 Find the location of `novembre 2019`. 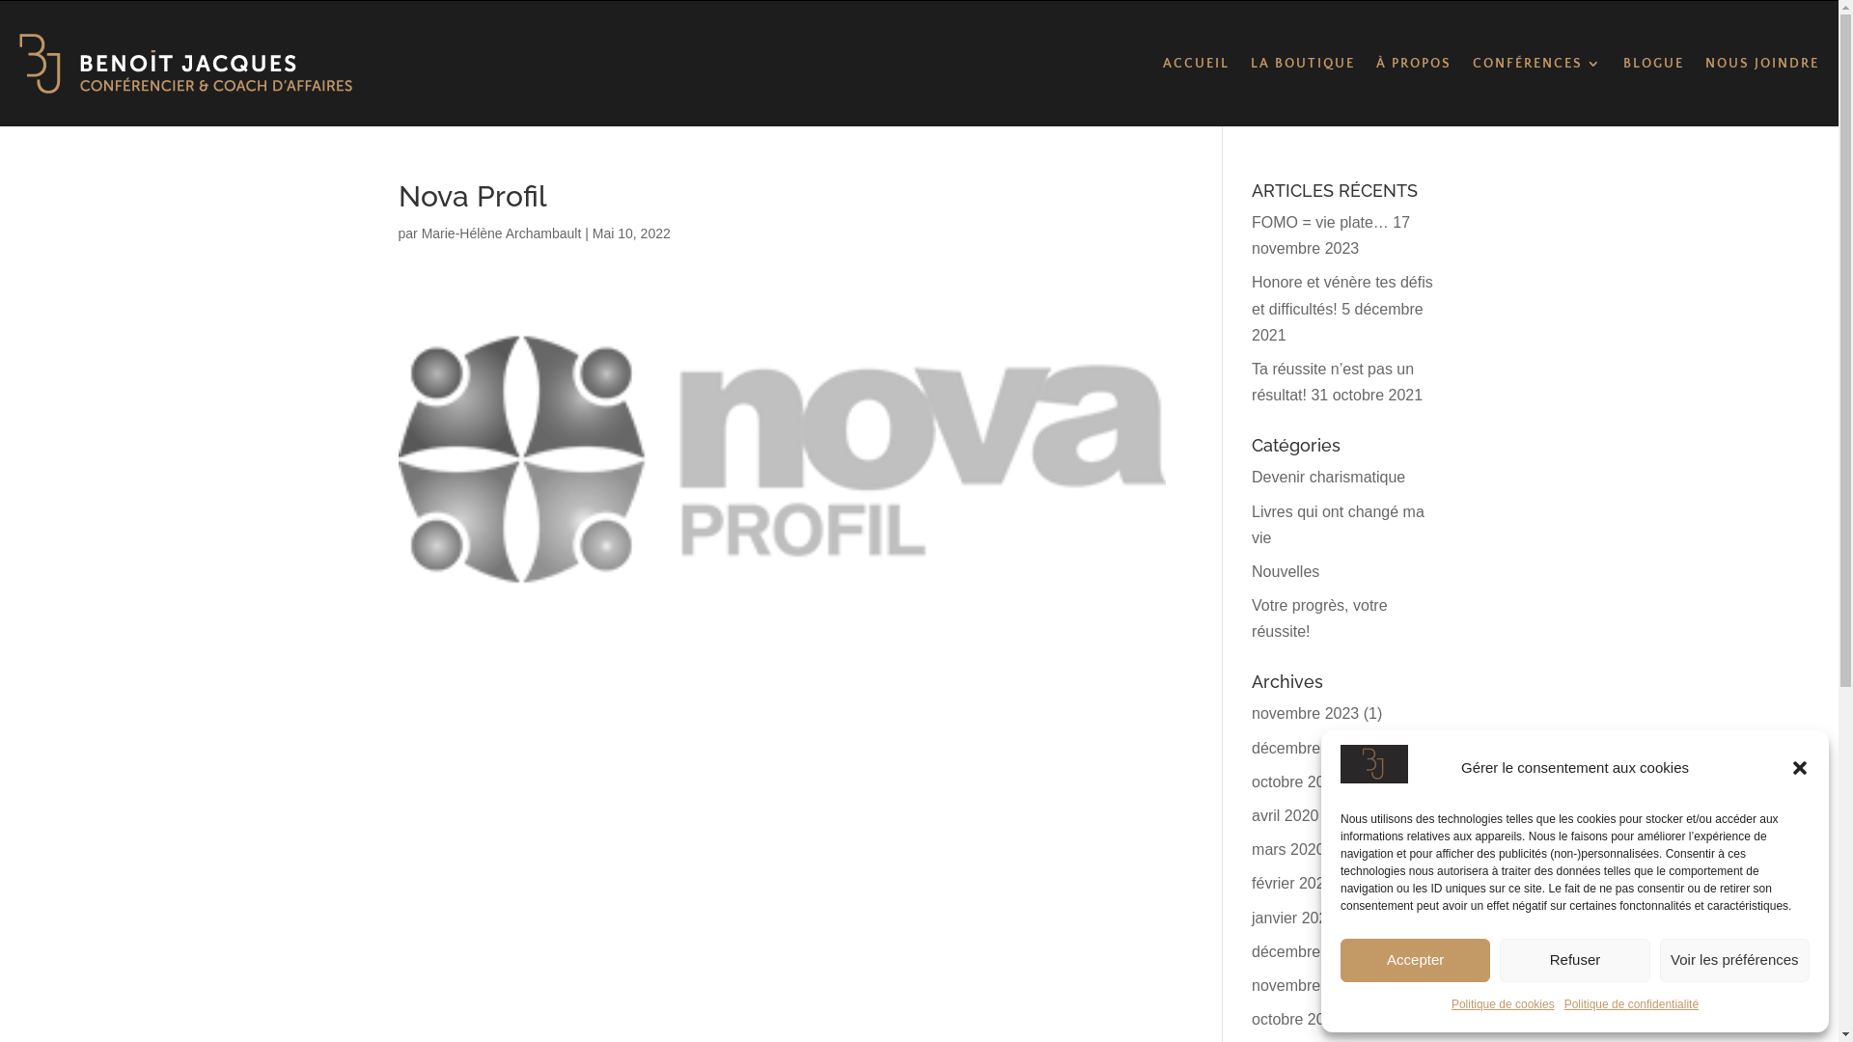

novembre 2019 is located at coordinates (1305, 986).